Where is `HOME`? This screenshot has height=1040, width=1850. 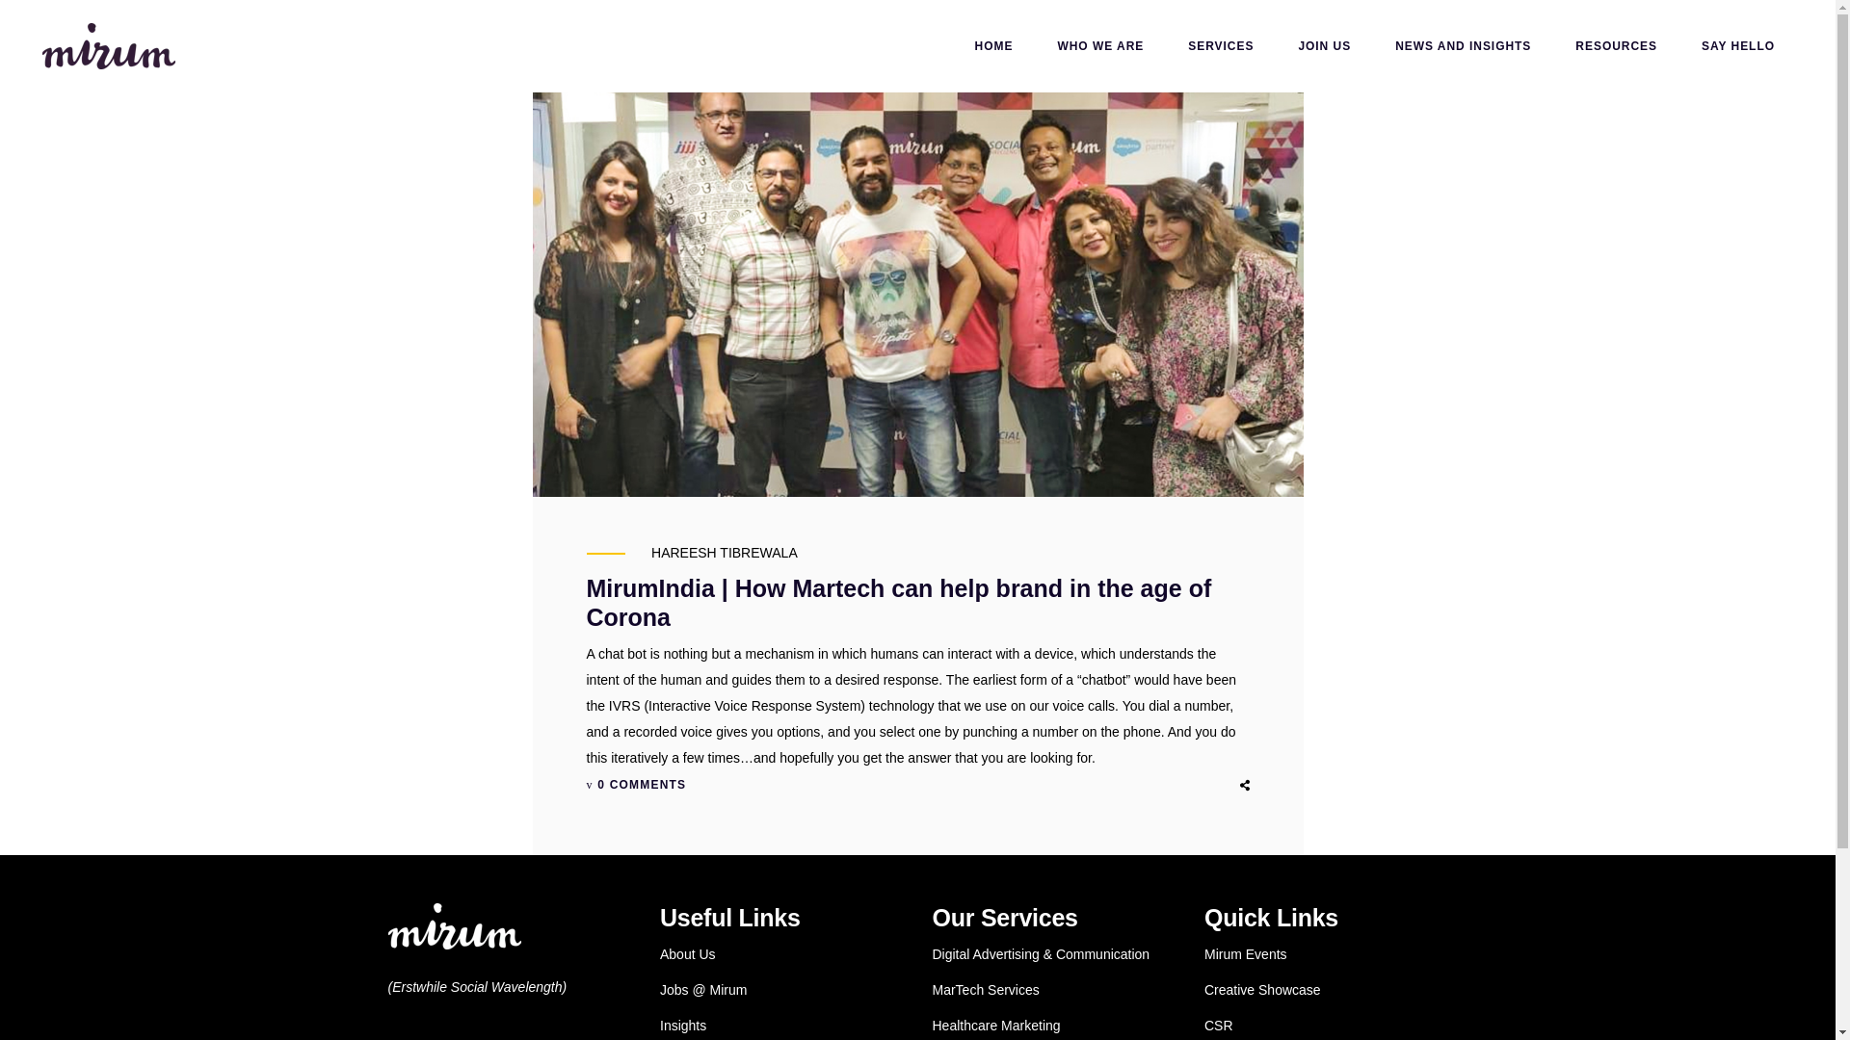 HOME is located at coordinates (994, 45).